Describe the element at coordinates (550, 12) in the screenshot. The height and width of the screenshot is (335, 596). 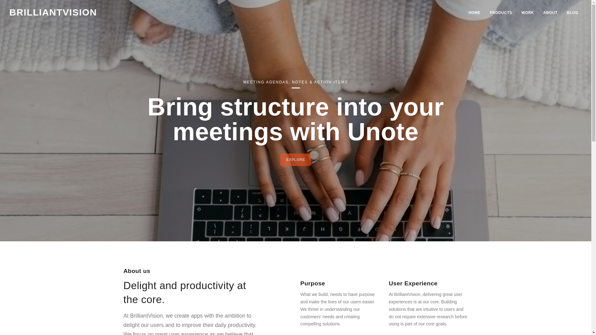
I see `ABOUT` at that location.